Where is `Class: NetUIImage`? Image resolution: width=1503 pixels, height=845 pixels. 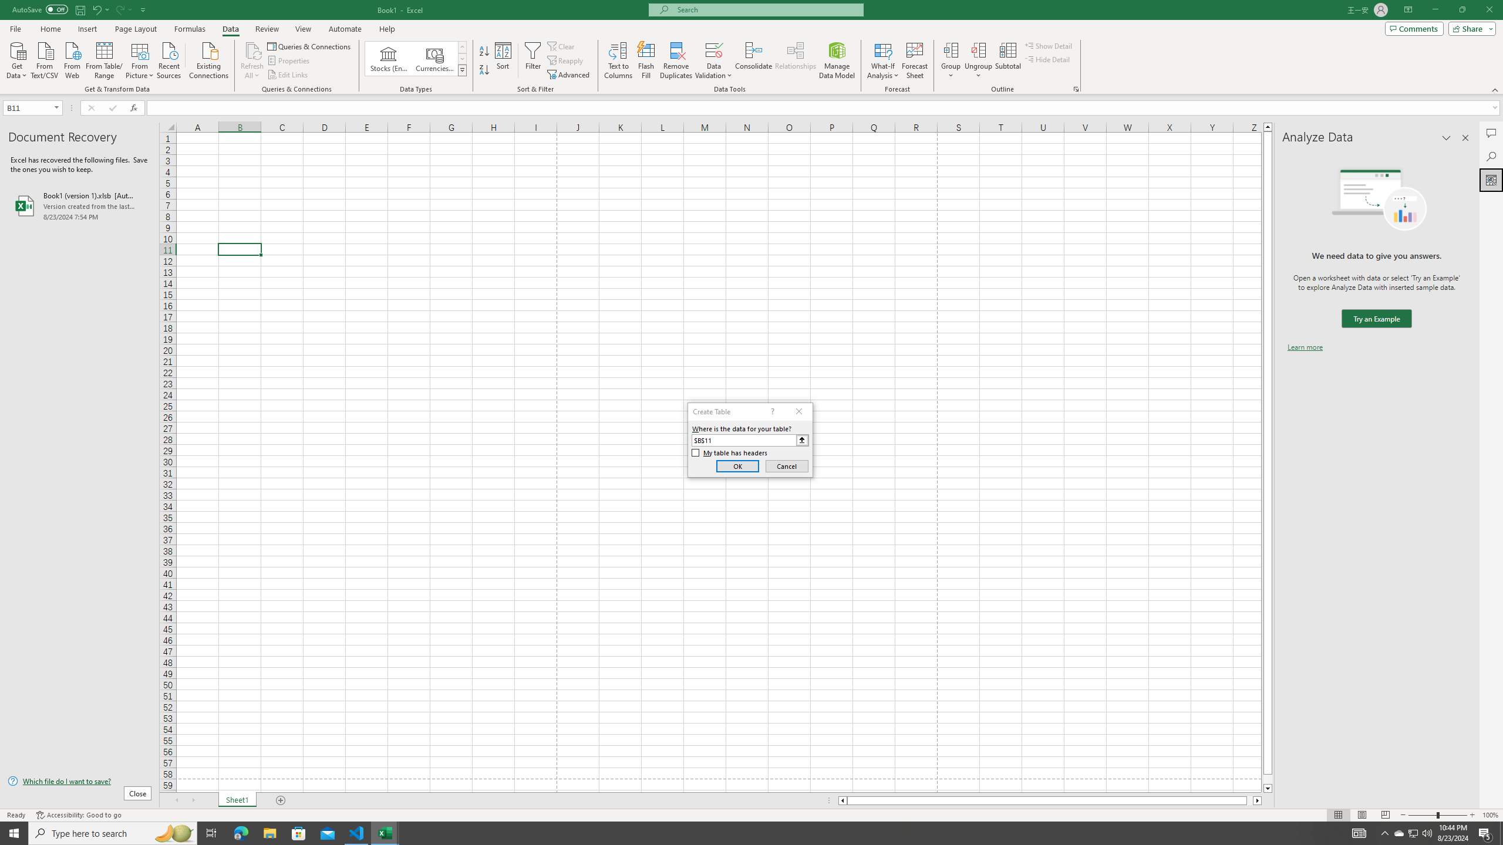
Class: NetUIImage is located at coordinates (462, 70).